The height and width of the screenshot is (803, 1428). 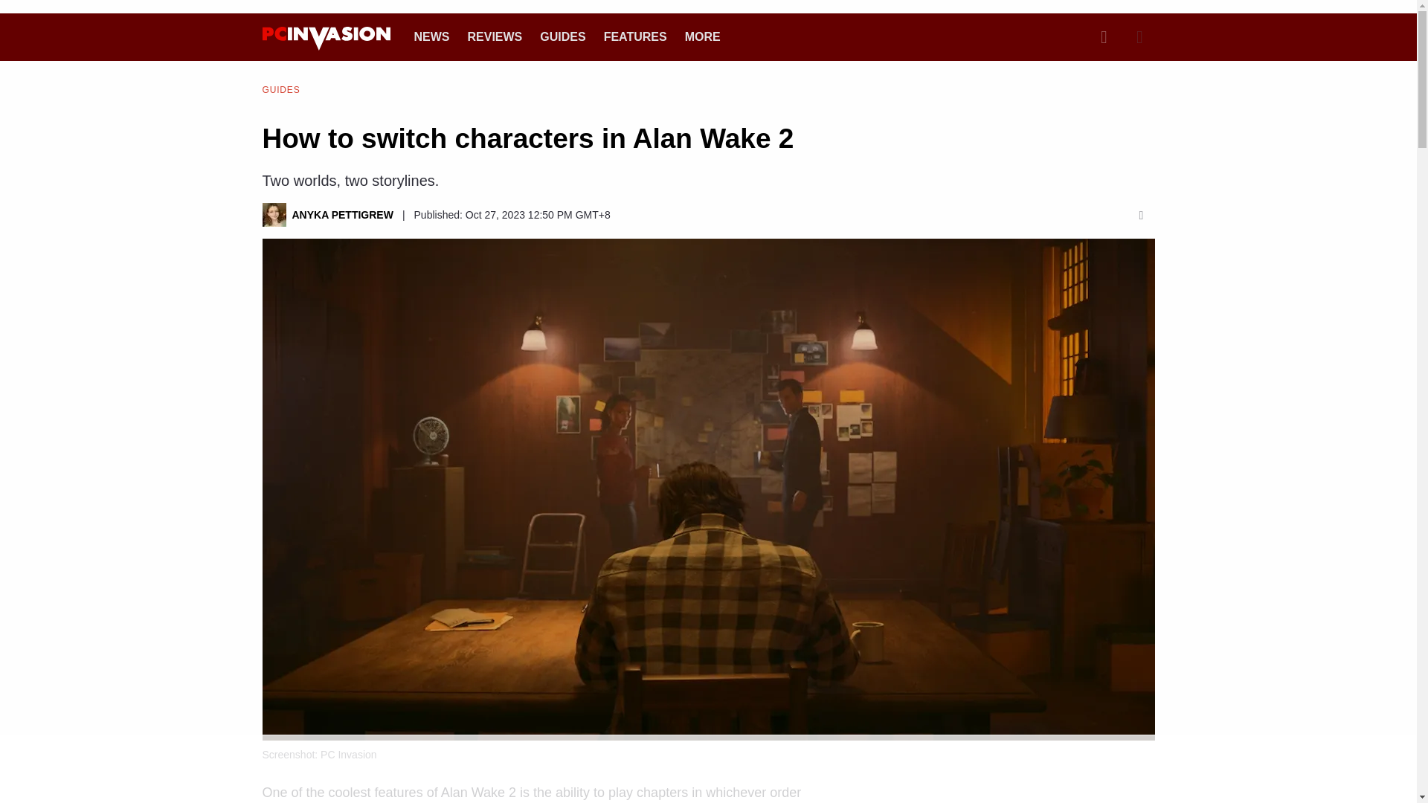 What do you see at coordinates (1103, 37) in the screenshot?
I see `Search` at bounding box center [1103, 37].